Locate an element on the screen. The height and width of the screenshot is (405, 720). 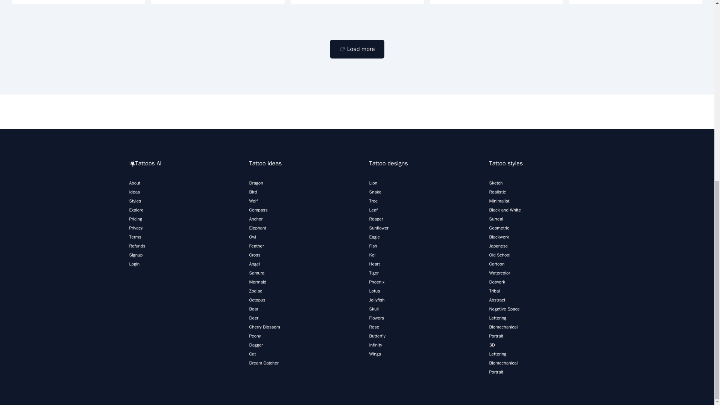
Anchor is located at coordinates (256, 219).